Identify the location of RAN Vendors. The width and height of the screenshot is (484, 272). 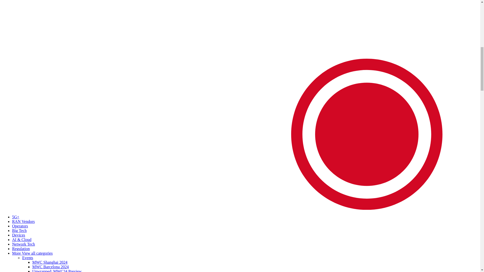
(23, 221).